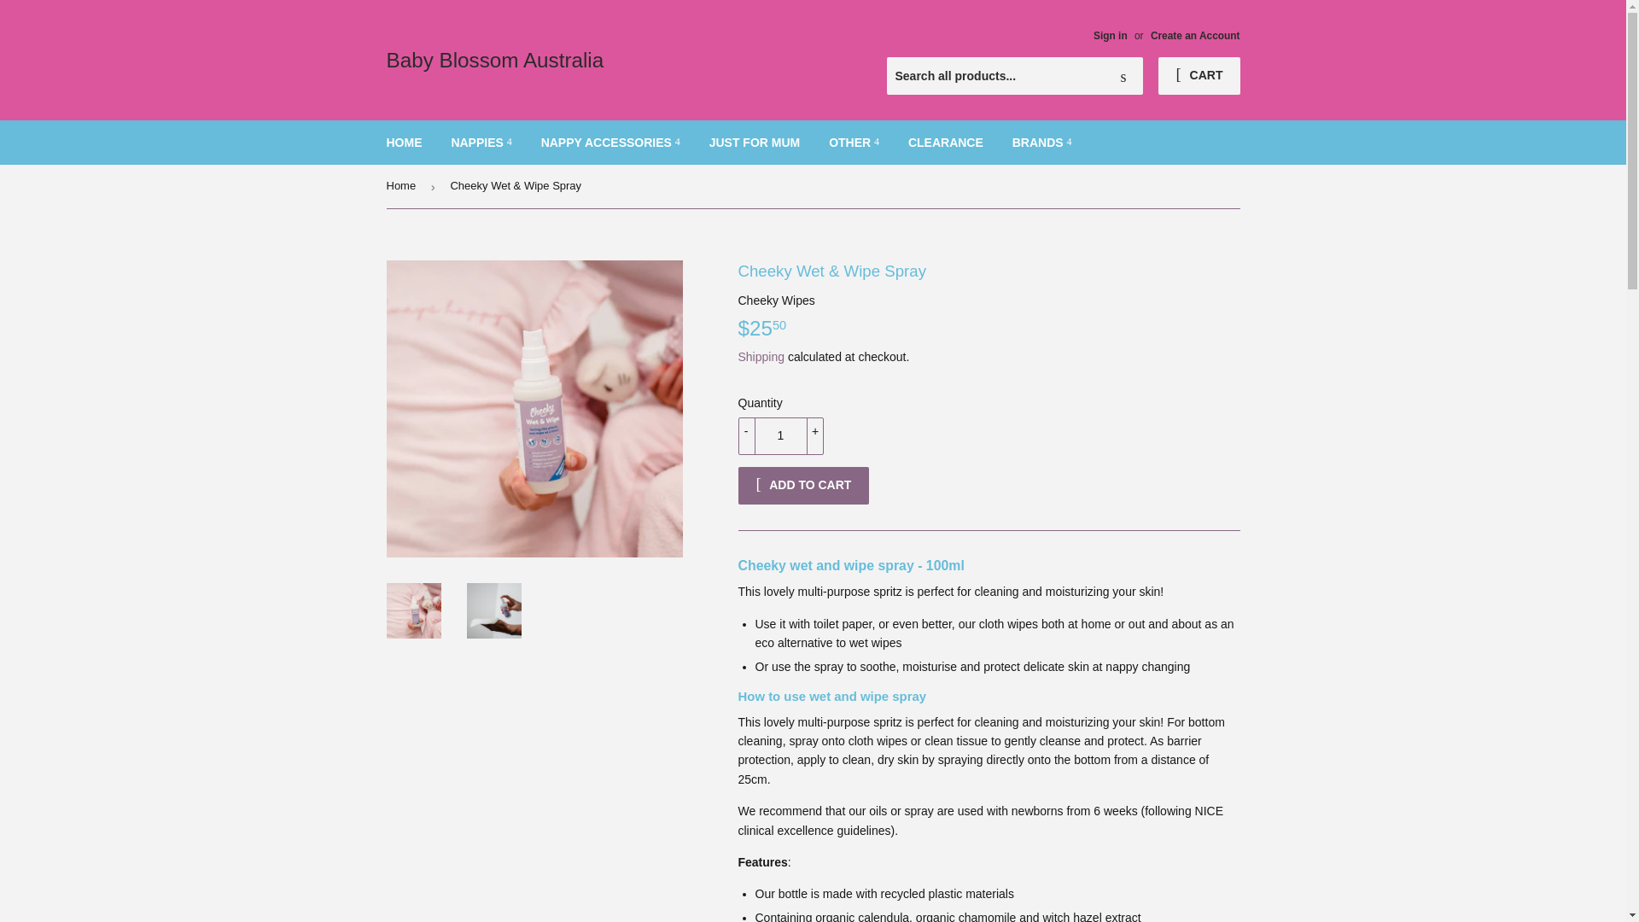  Describe the element at coordinates (1110, 35) in the screenshot. I see `Sign in` at that location.